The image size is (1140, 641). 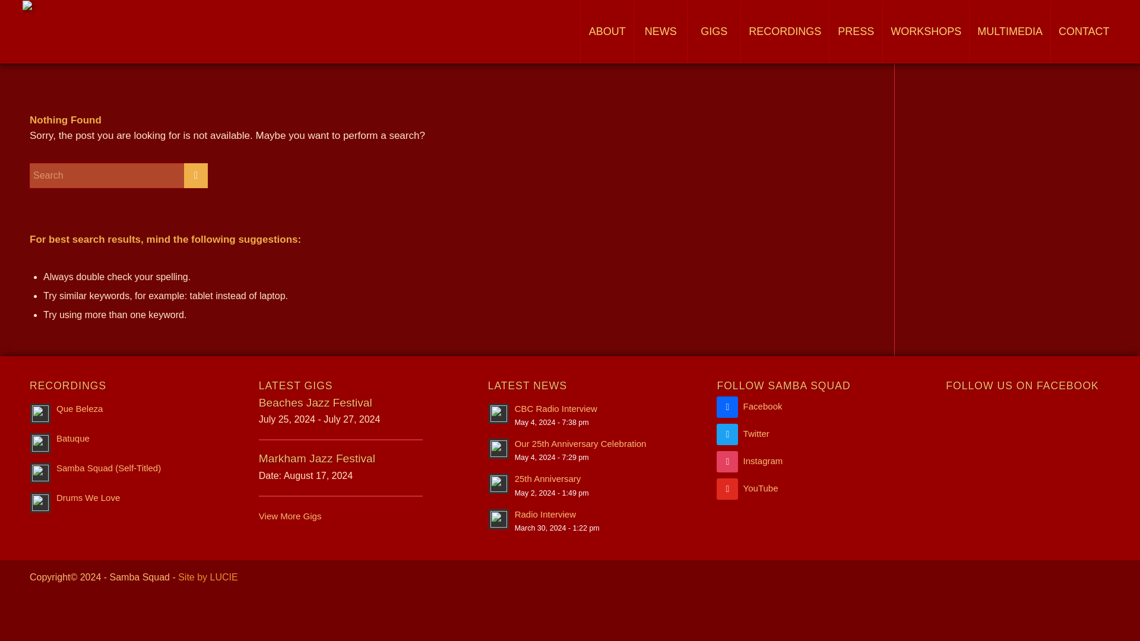 I want to click on WORKSHOPS, so click(x=926, y=31).